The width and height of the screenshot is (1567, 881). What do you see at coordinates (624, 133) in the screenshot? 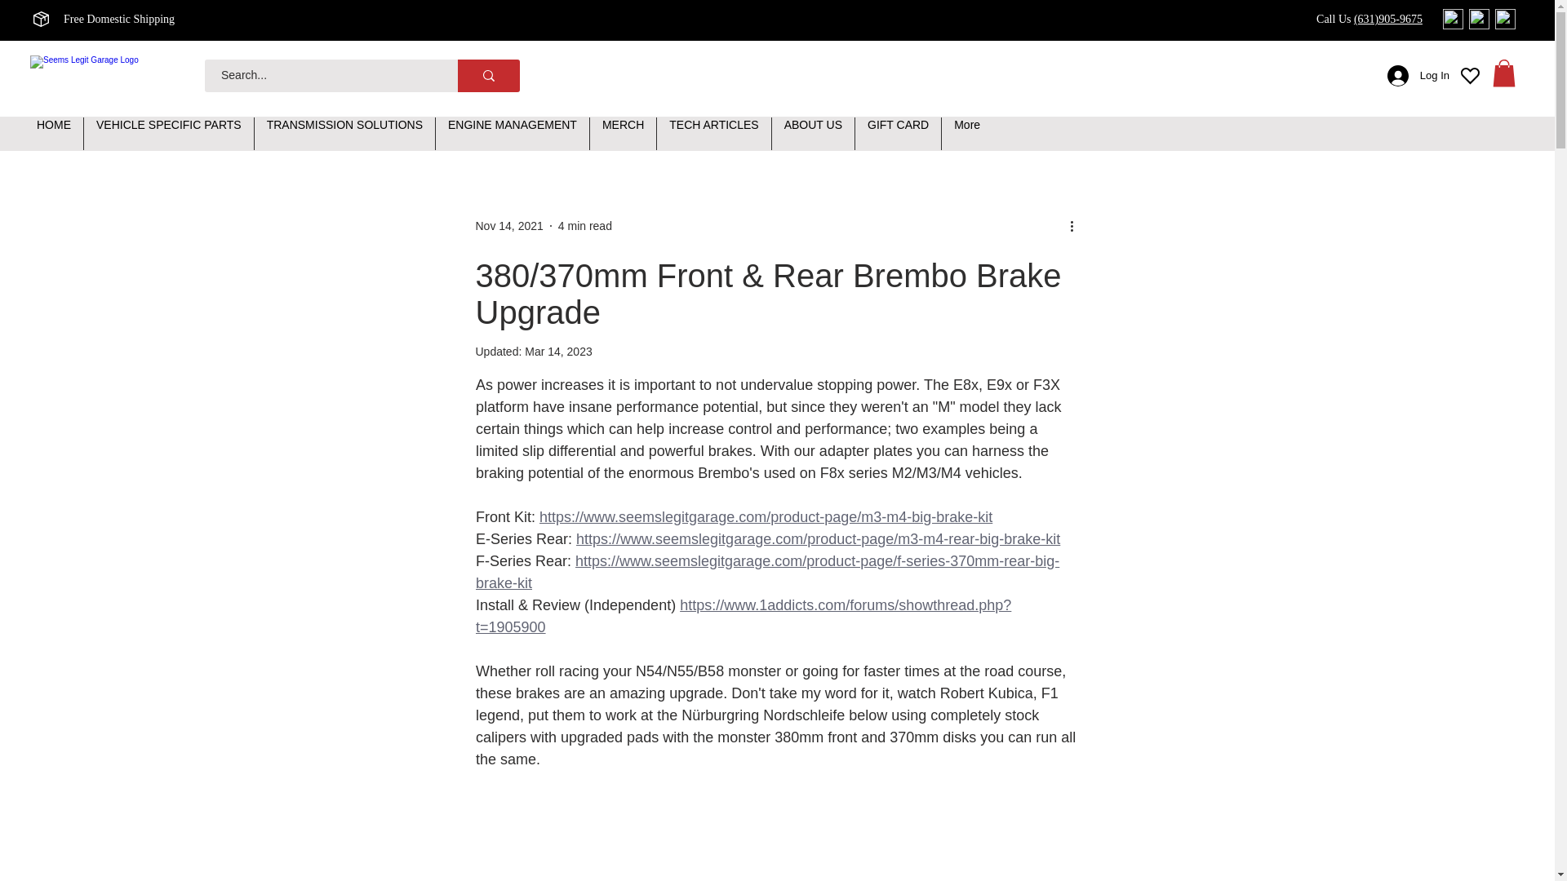
I see `MERCH` at bounding box center [624, 133].